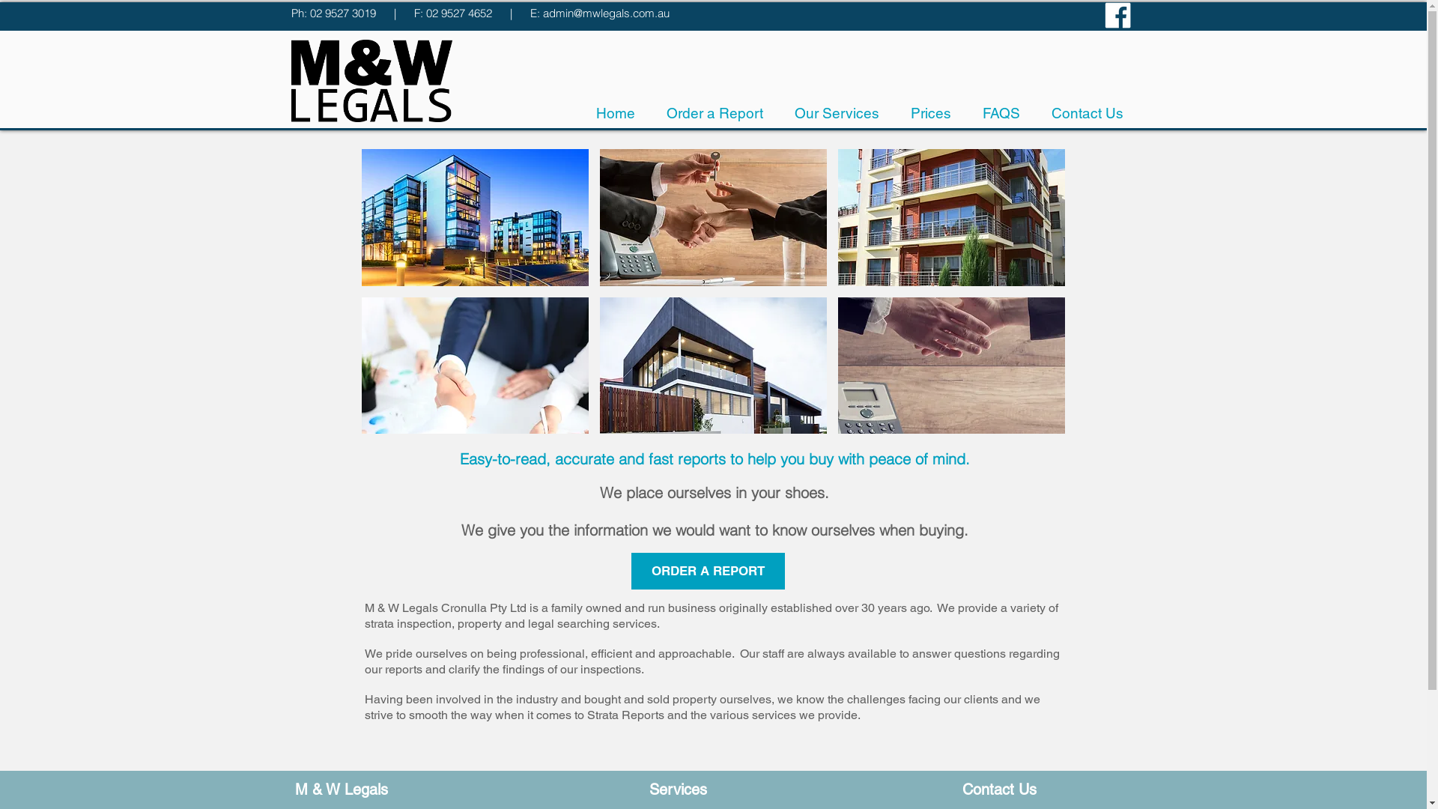  I want to click on Home, so click(615, 114).